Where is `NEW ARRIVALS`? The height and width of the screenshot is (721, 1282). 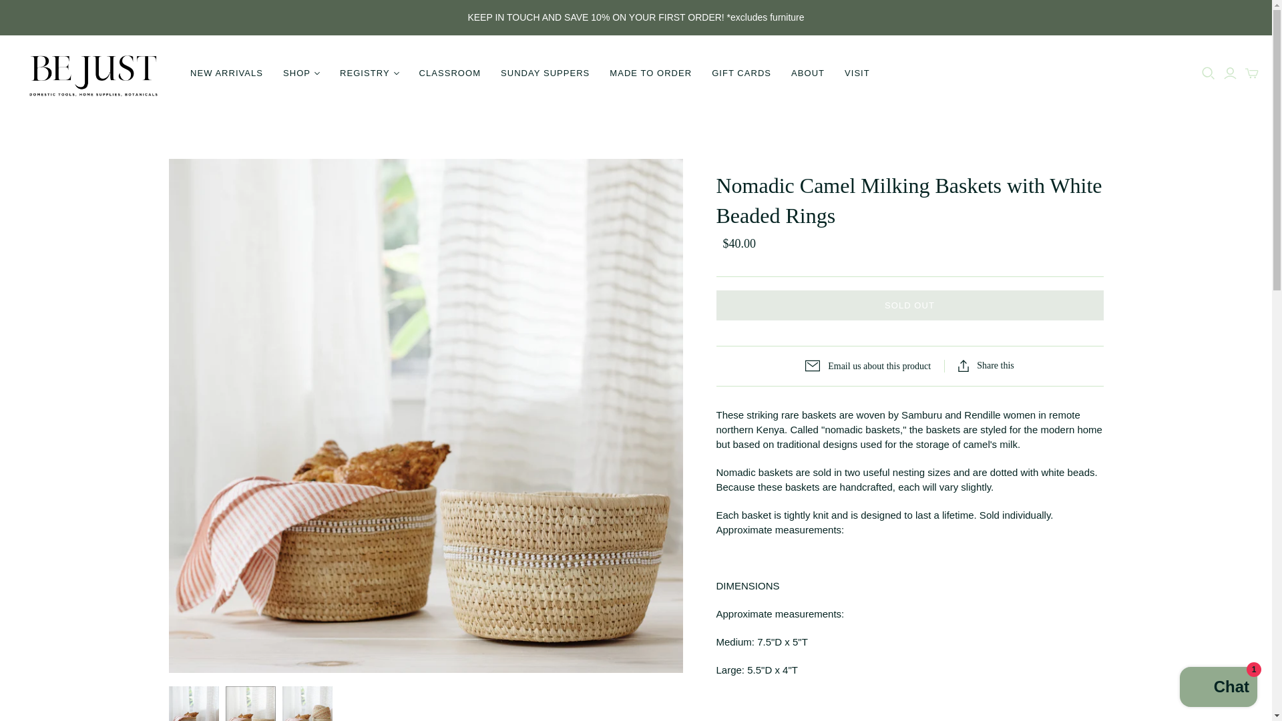
NEW ARRIVALS is located at coordinates (226, 73).